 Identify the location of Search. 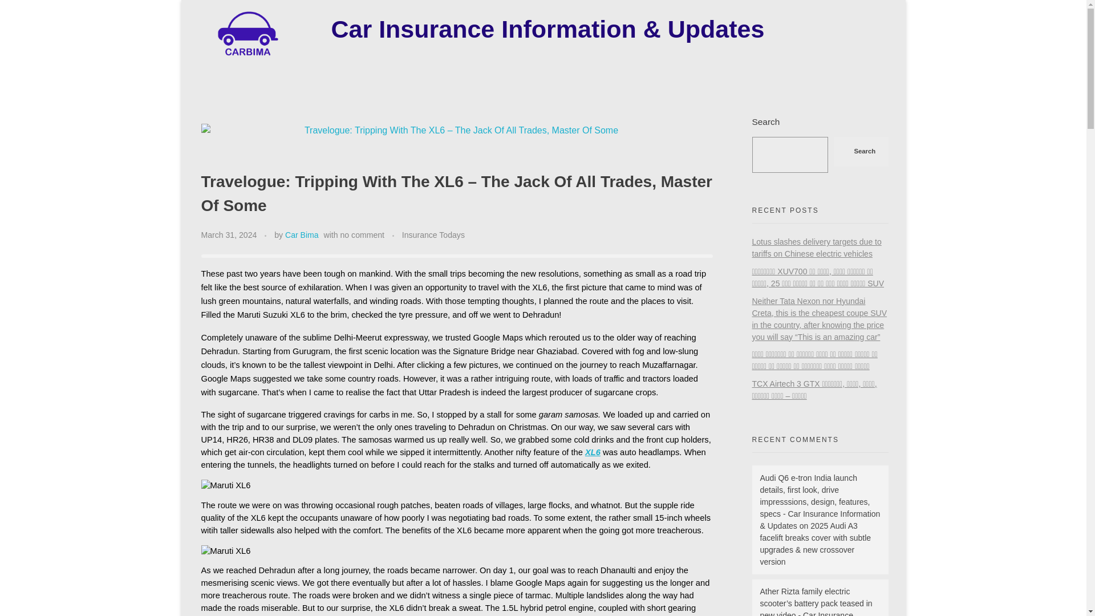
(861, 151).